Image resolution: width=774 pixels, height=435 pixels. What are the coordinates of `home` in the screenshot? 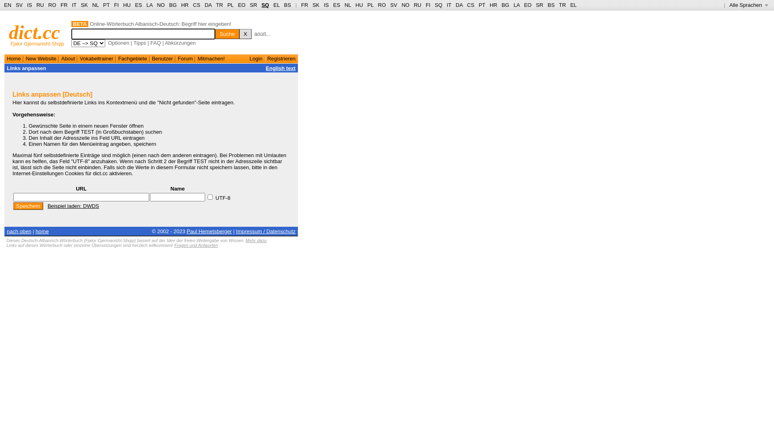 It's located at (42, 231).